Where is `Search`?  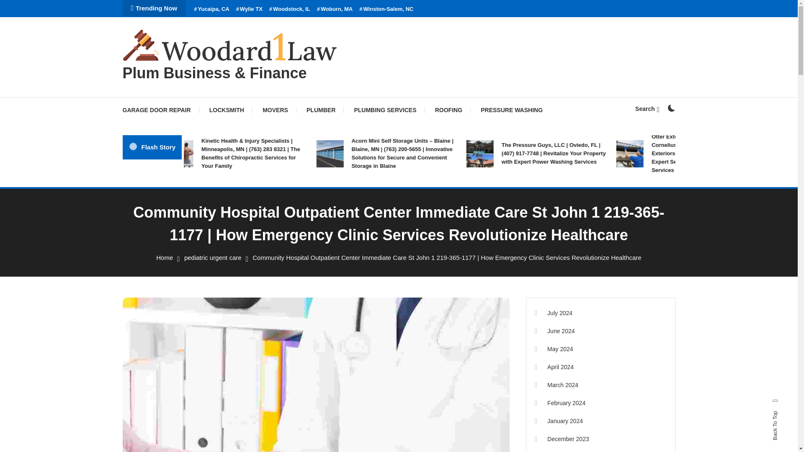
Search is located at coordinates (647, 108).